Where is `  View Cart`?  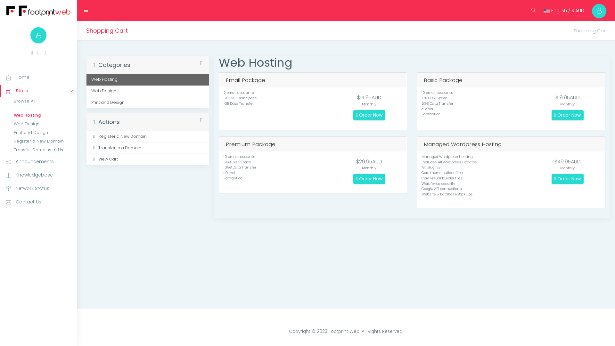   View Cart is located at coordinates (148, 160).